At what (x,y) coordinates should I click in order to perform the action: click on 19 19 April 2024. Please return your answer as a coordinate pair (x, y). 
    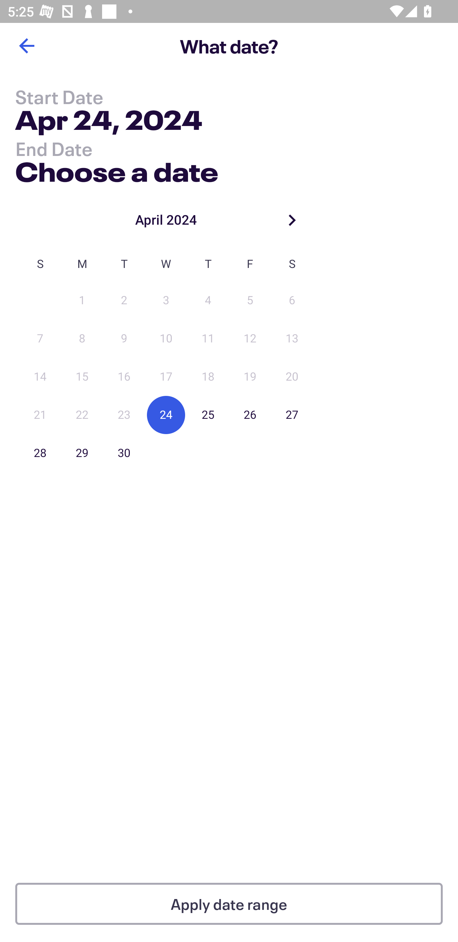
    Looking at the image, I should click on (250, 377).